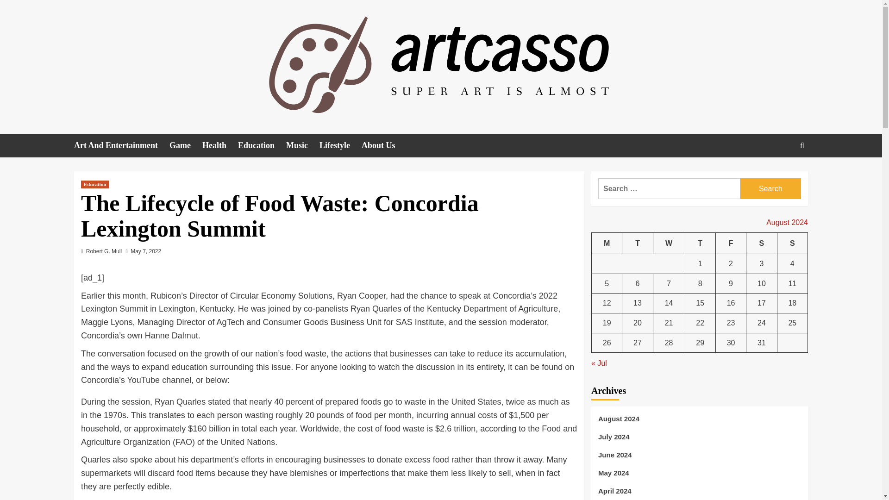 Image resolution: width=889 pixels, height=500 pixels. I want to click on May 7, 2022, so click(145, 251).